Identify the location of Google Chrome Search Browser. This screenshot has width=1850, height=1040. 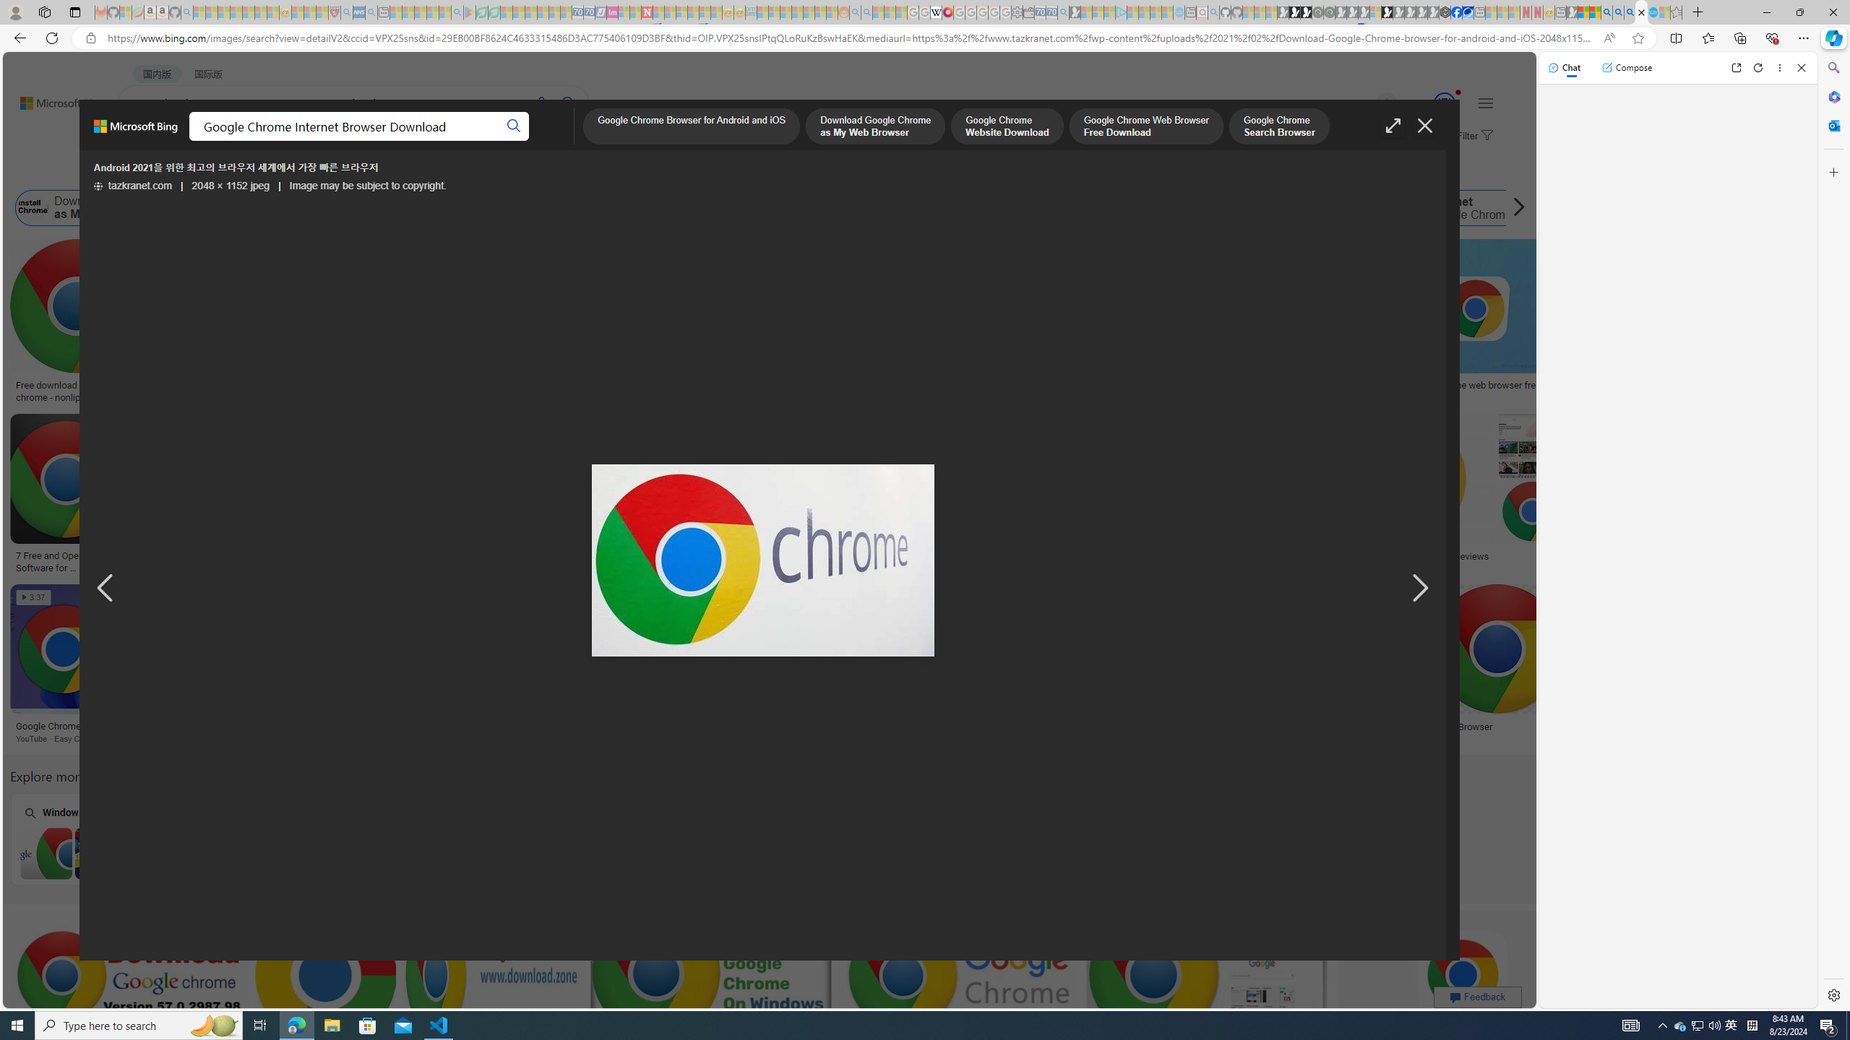
(611, 208).